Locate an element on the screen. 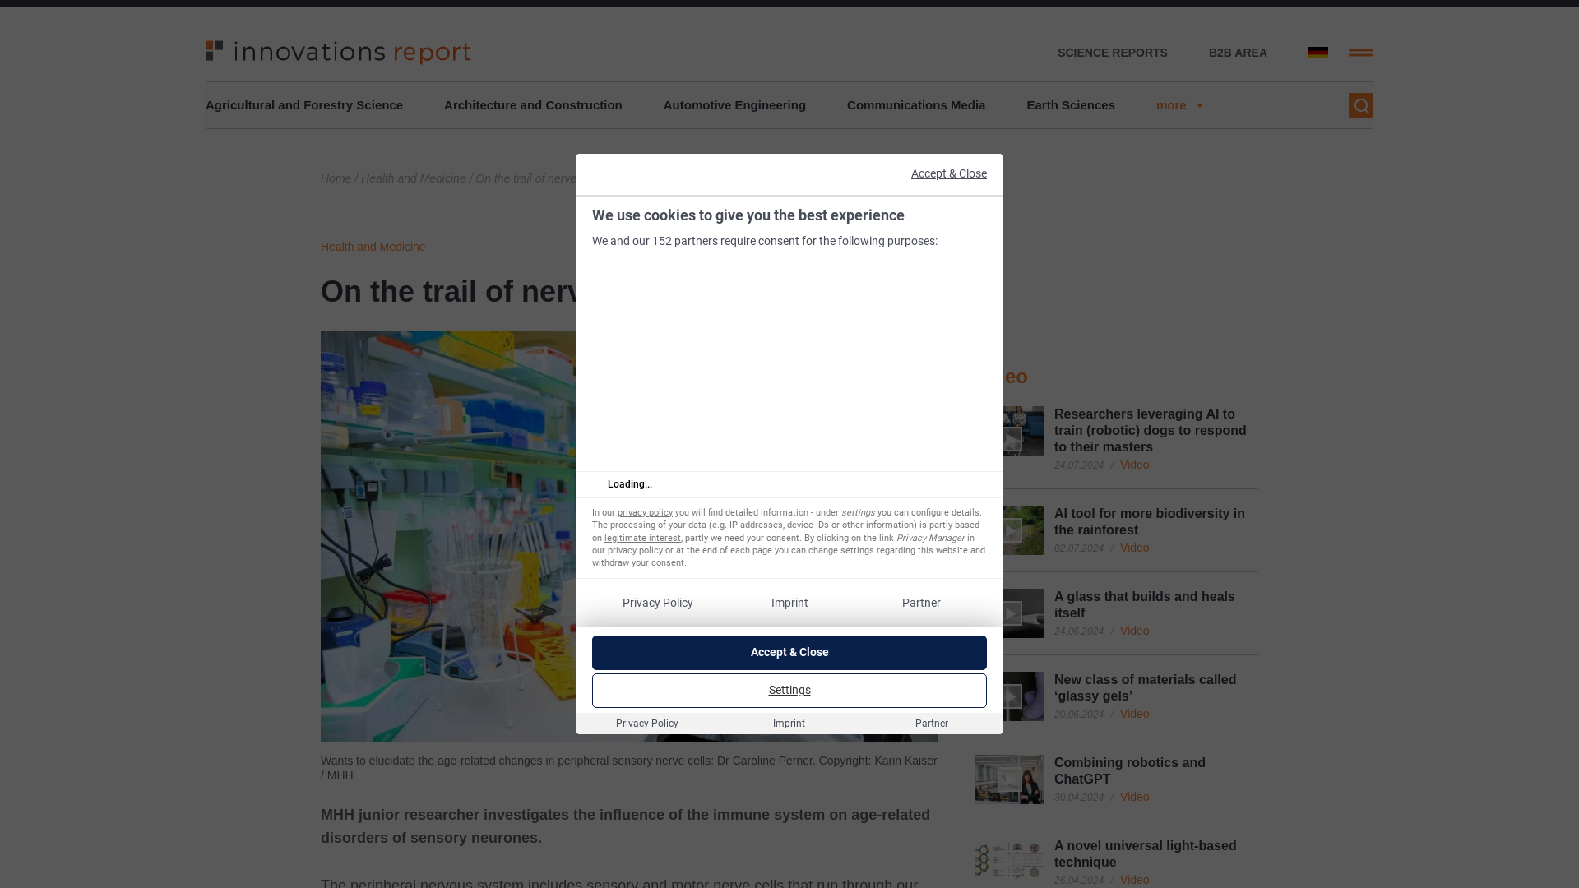  Communications Media is located at coordinates (916, 105).